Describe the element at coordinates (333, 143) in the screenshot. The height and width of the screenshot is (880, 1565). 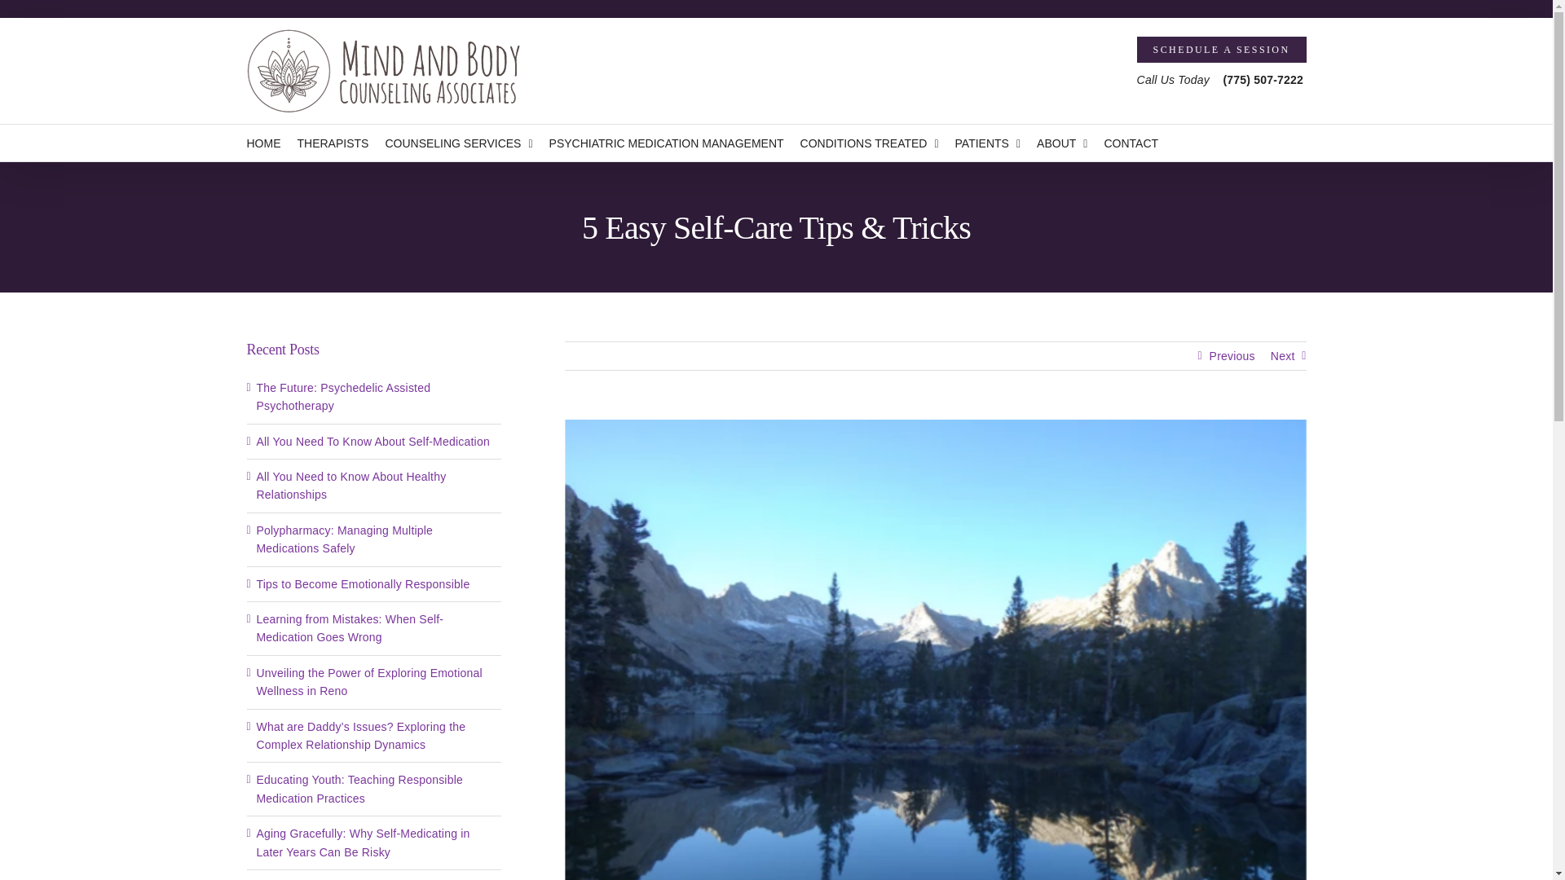
I see `THERAPISTS` at that location.